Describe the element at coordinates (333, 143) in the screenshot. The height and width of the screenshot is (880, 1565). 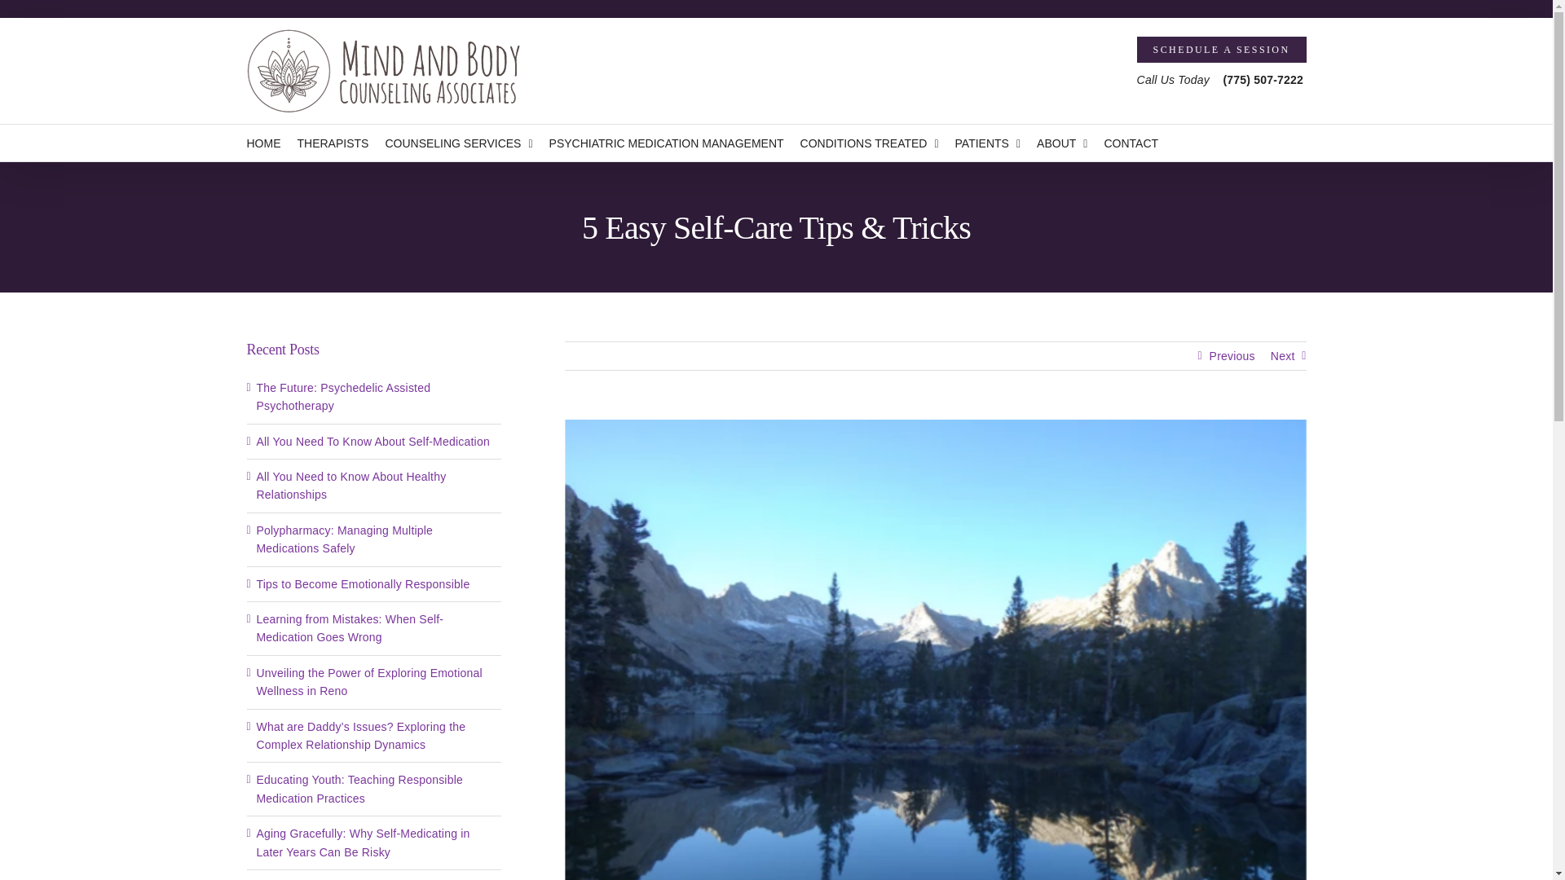
I see `THERAPISTS` at that location.